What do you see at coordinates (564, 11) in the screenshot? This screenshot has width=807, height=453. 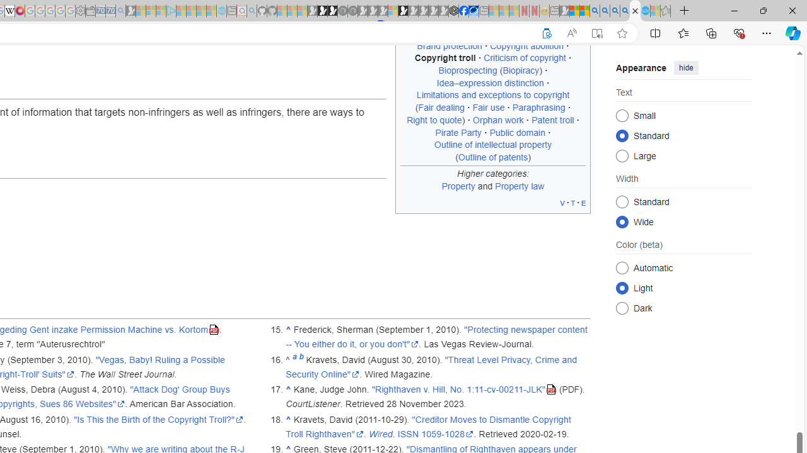 I see `MSN - Sleeping` at bounding box center [564, 11].